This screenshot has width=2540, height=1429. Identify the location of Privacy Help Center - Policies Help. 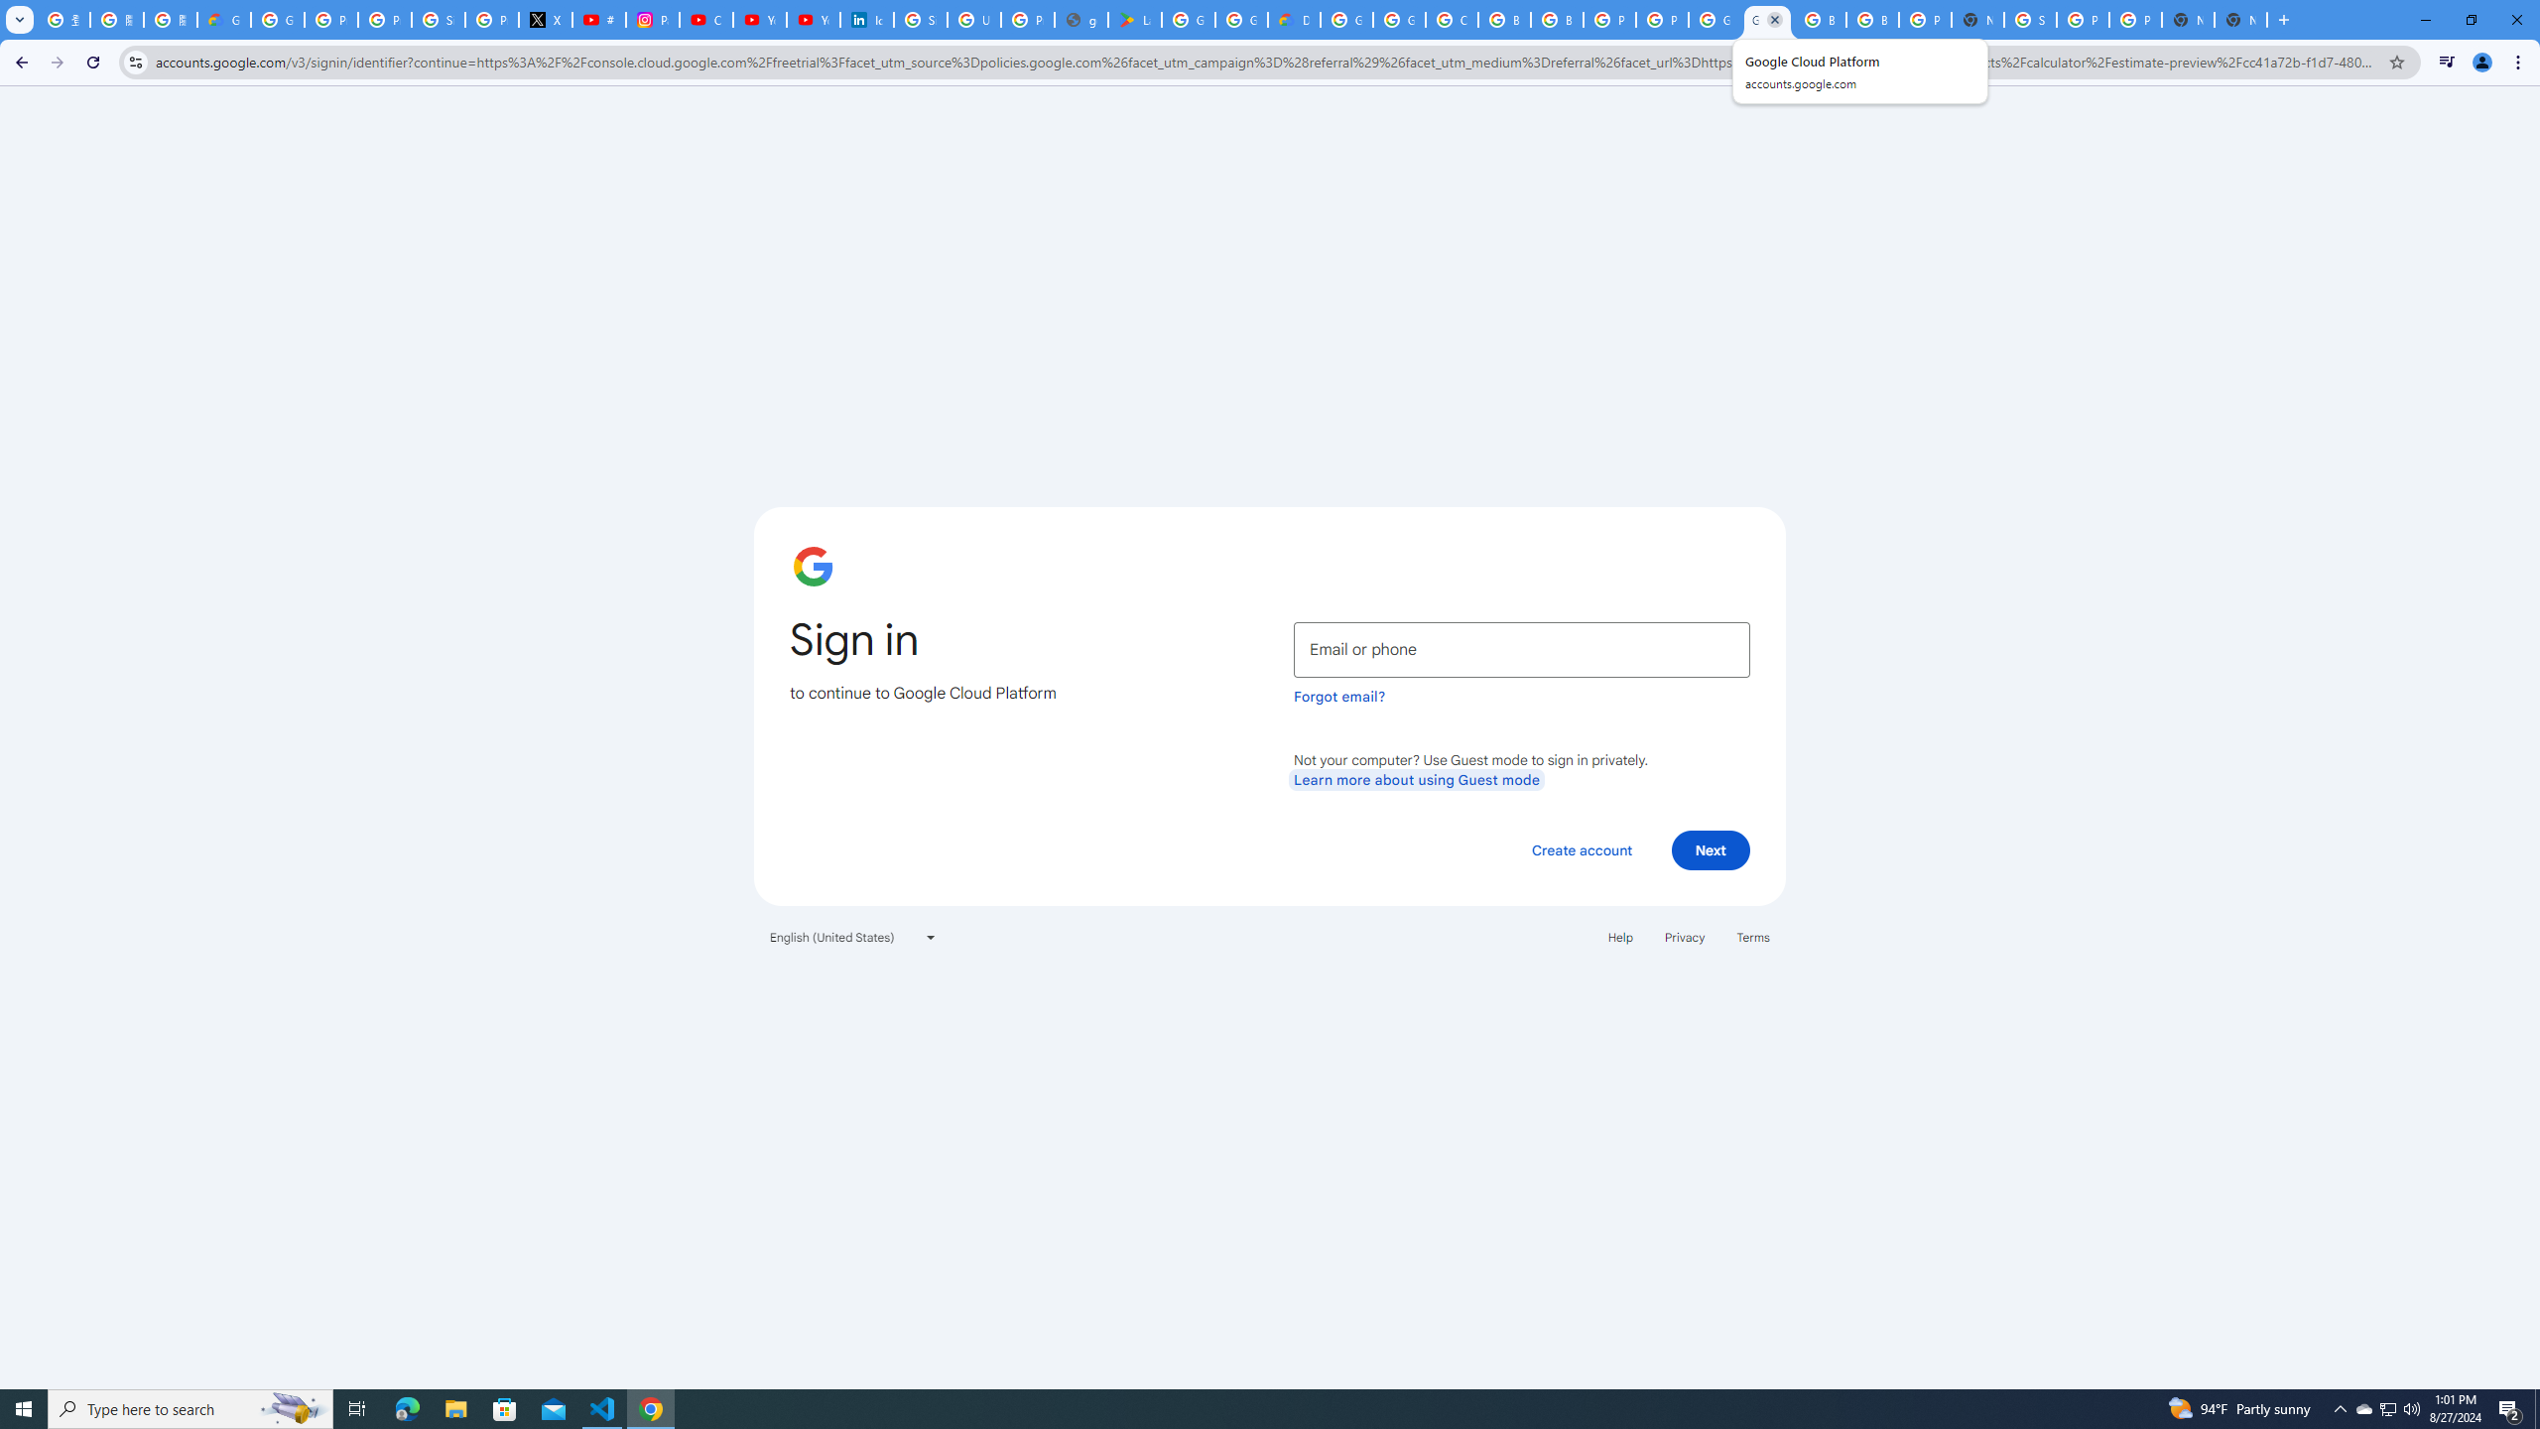
(385, 20).